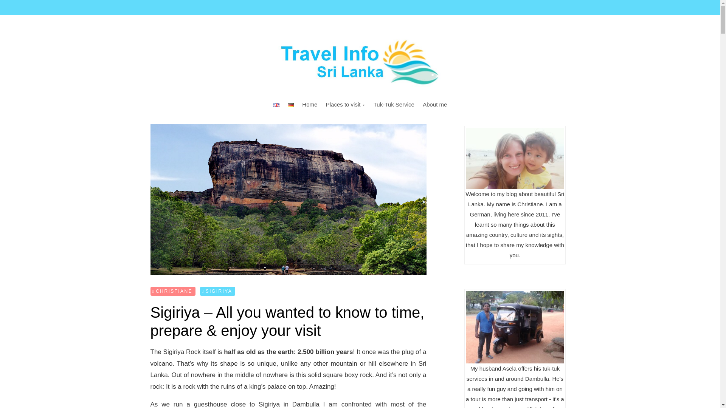 The image size is (726, 408). I want to click on CHRISTIANE, so click(172, 291).